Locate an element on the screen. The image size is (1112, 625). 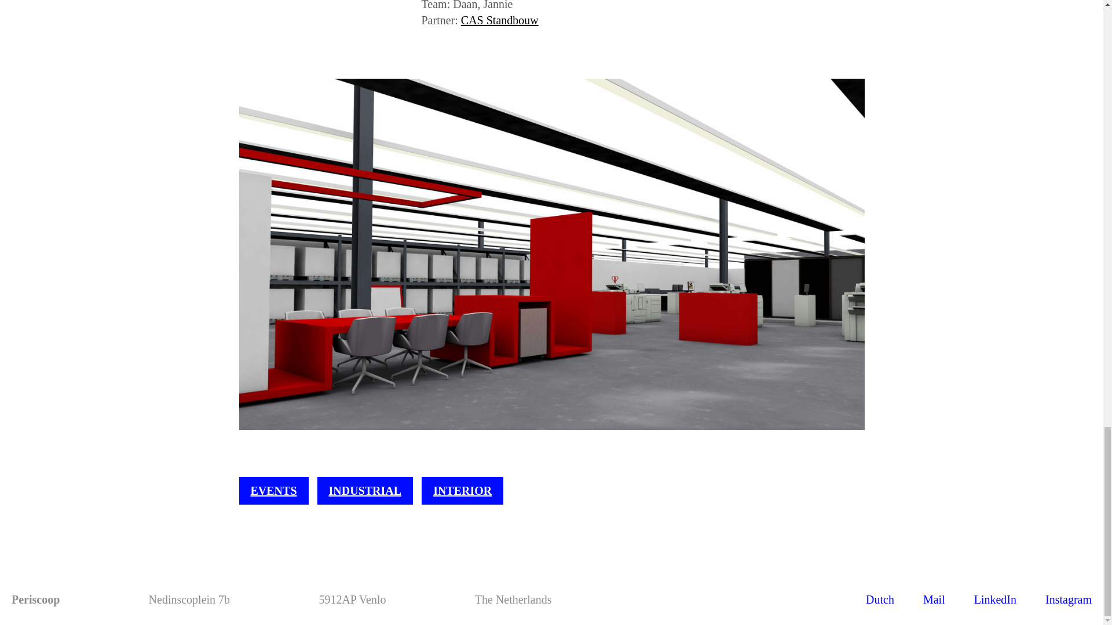
EVENTS is located at coordinates (273, 491).